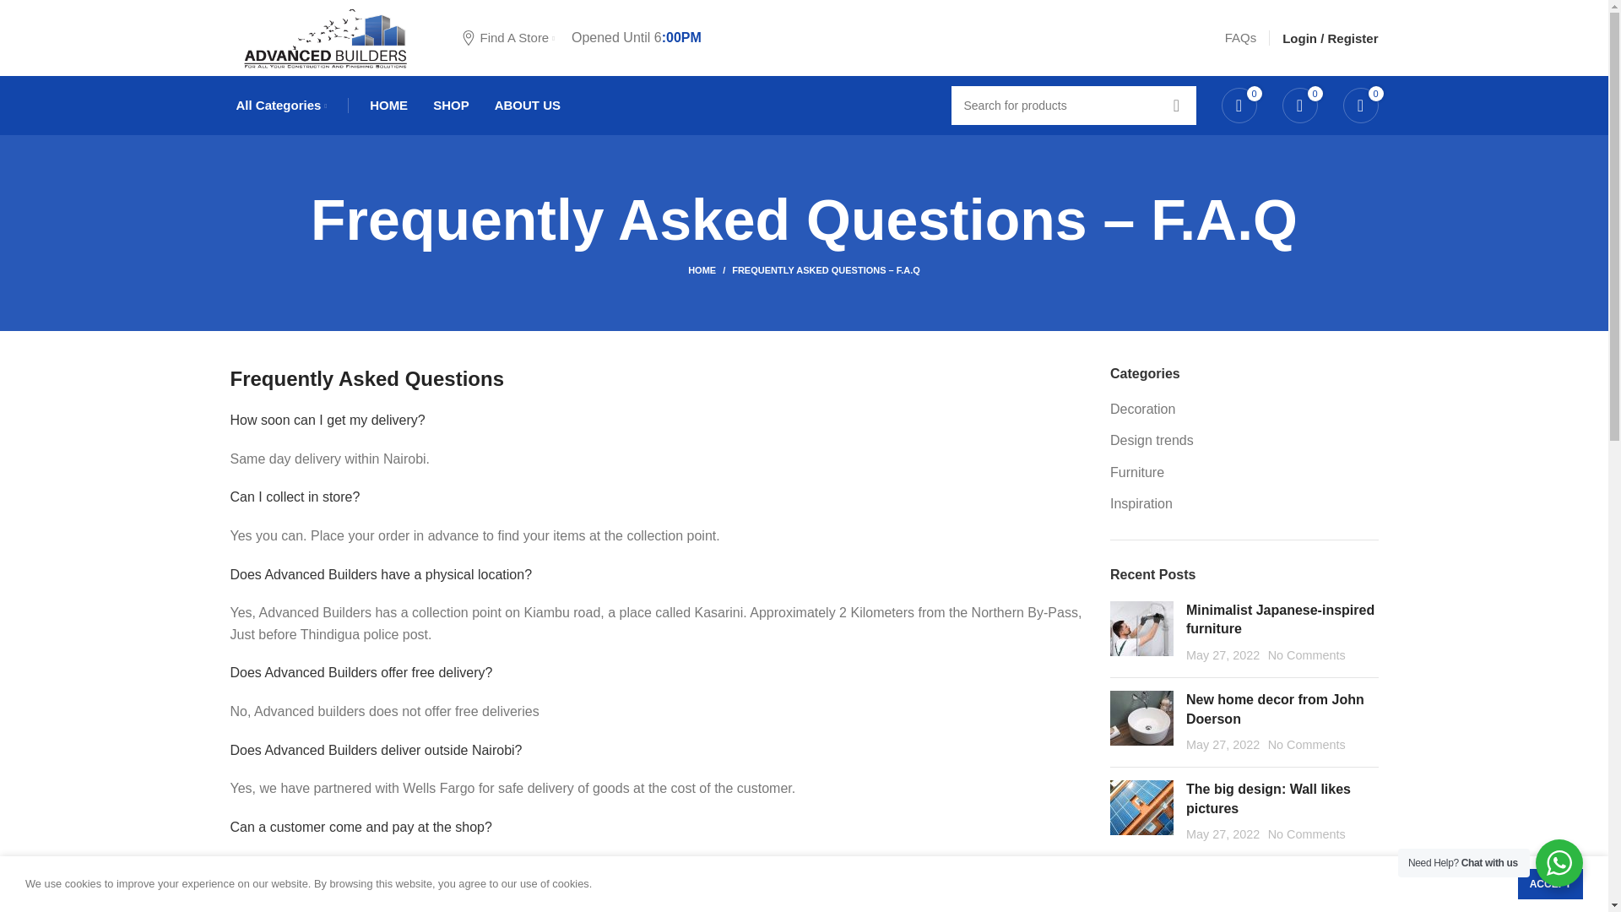 This screenshot has width=1621, height=912. What do you see at coordinates (1298, 105) in the screenshot?
I see `Compare products` at bounding box center [1298, 105].